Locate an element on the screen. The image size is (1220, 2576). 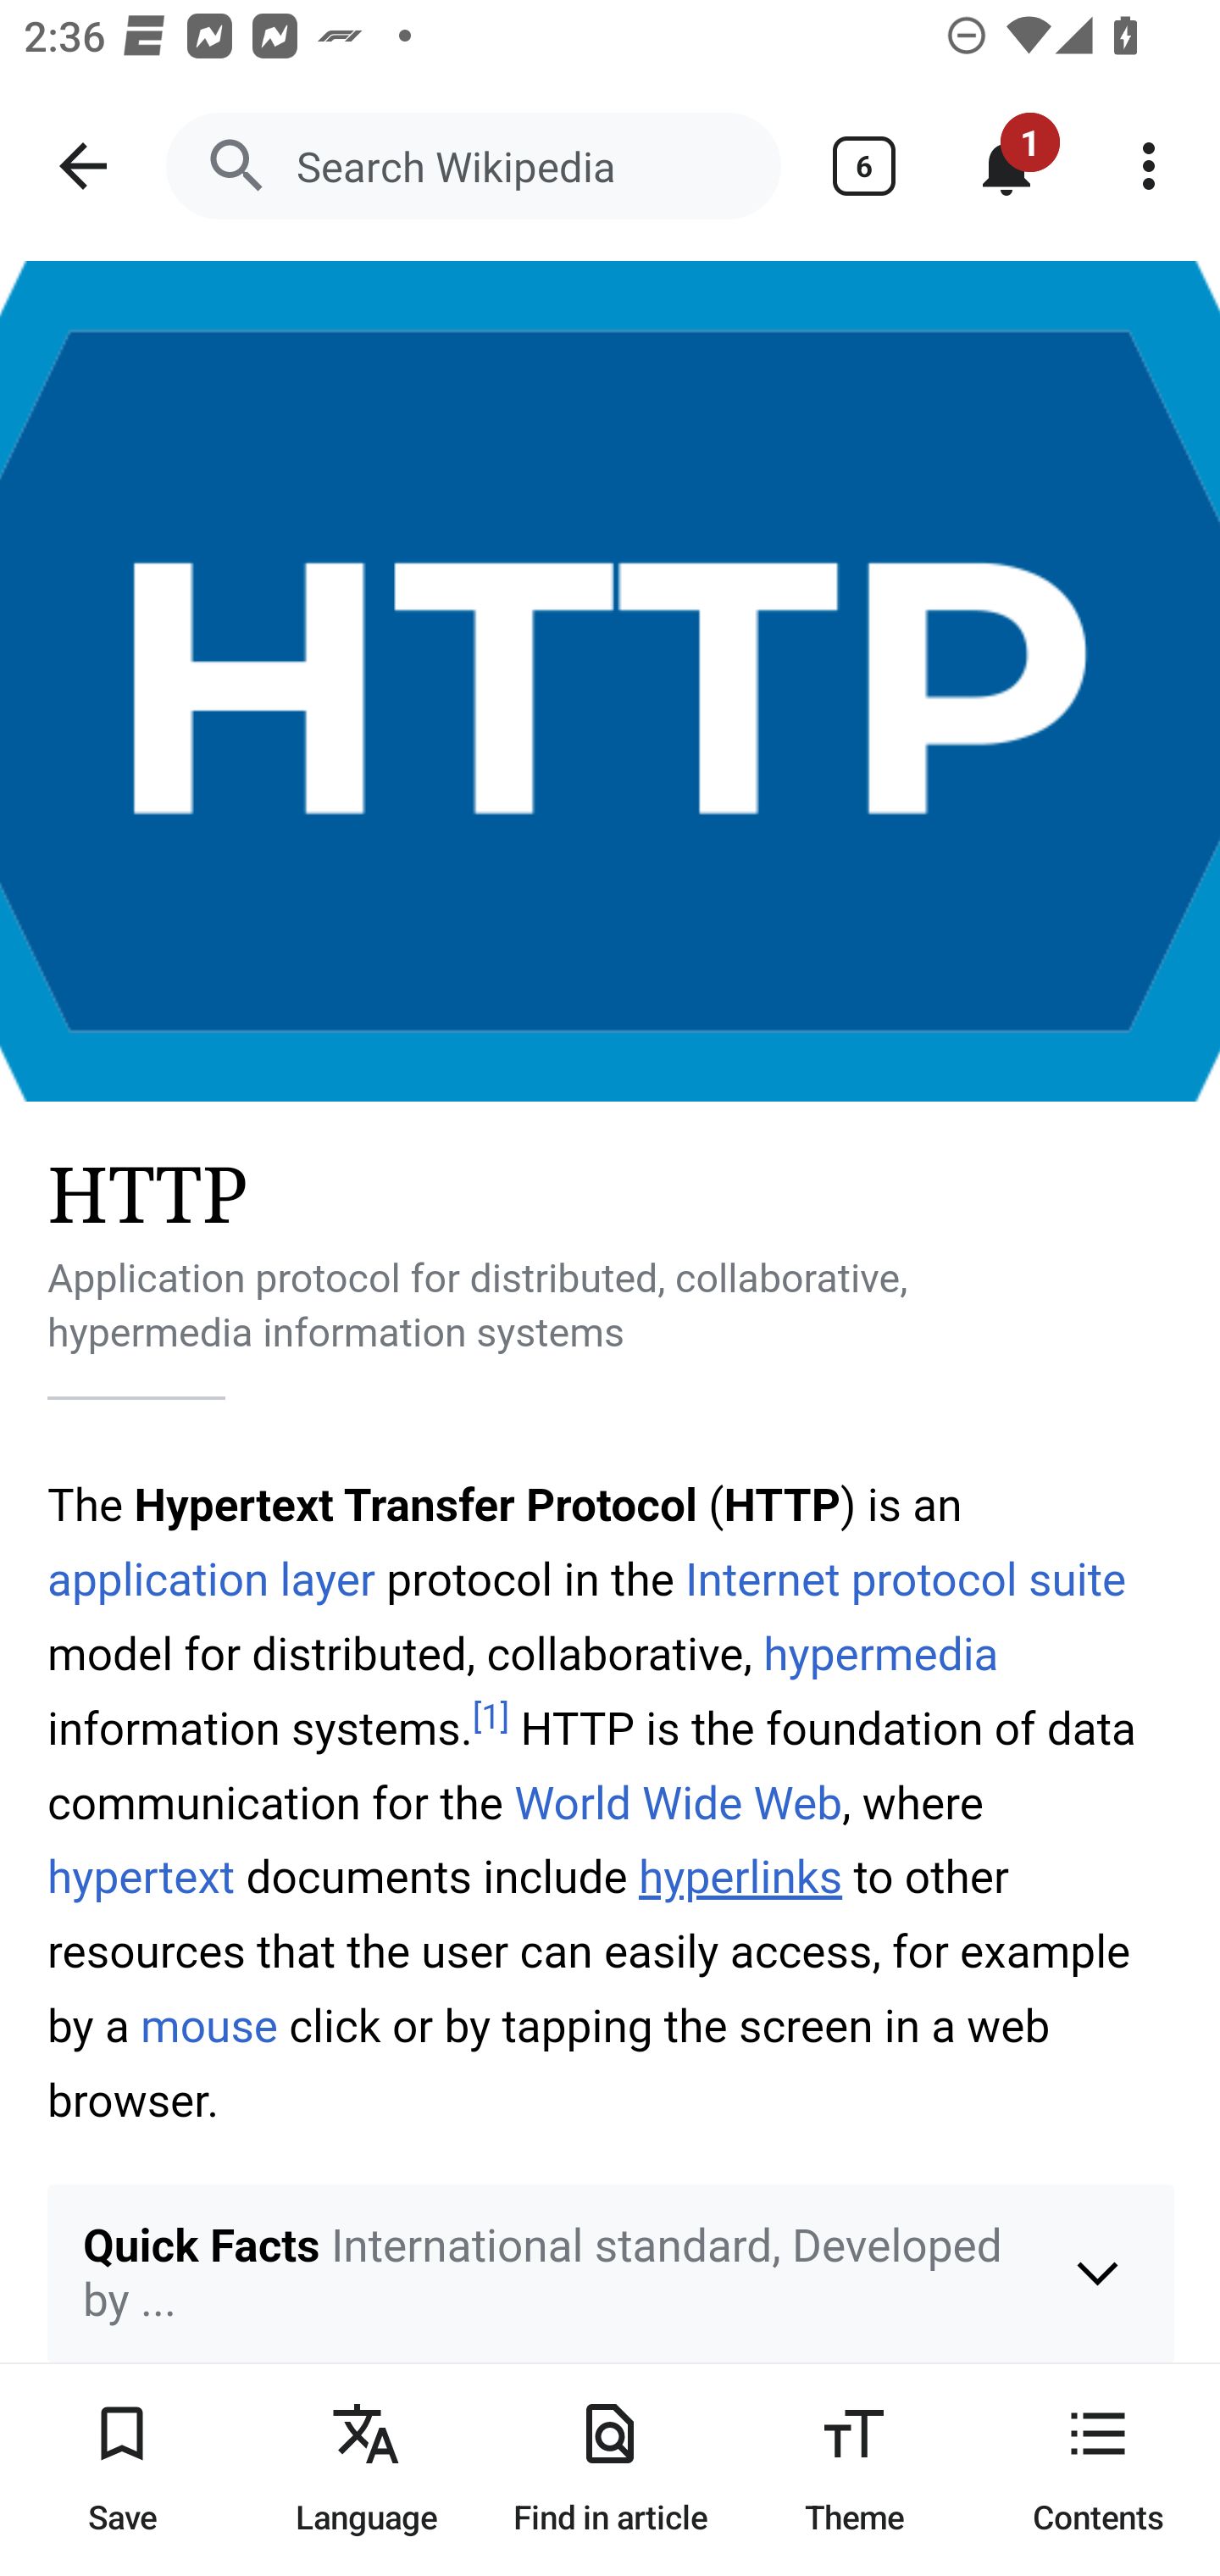
Image: HTTP is located at coordinates (610, 681).